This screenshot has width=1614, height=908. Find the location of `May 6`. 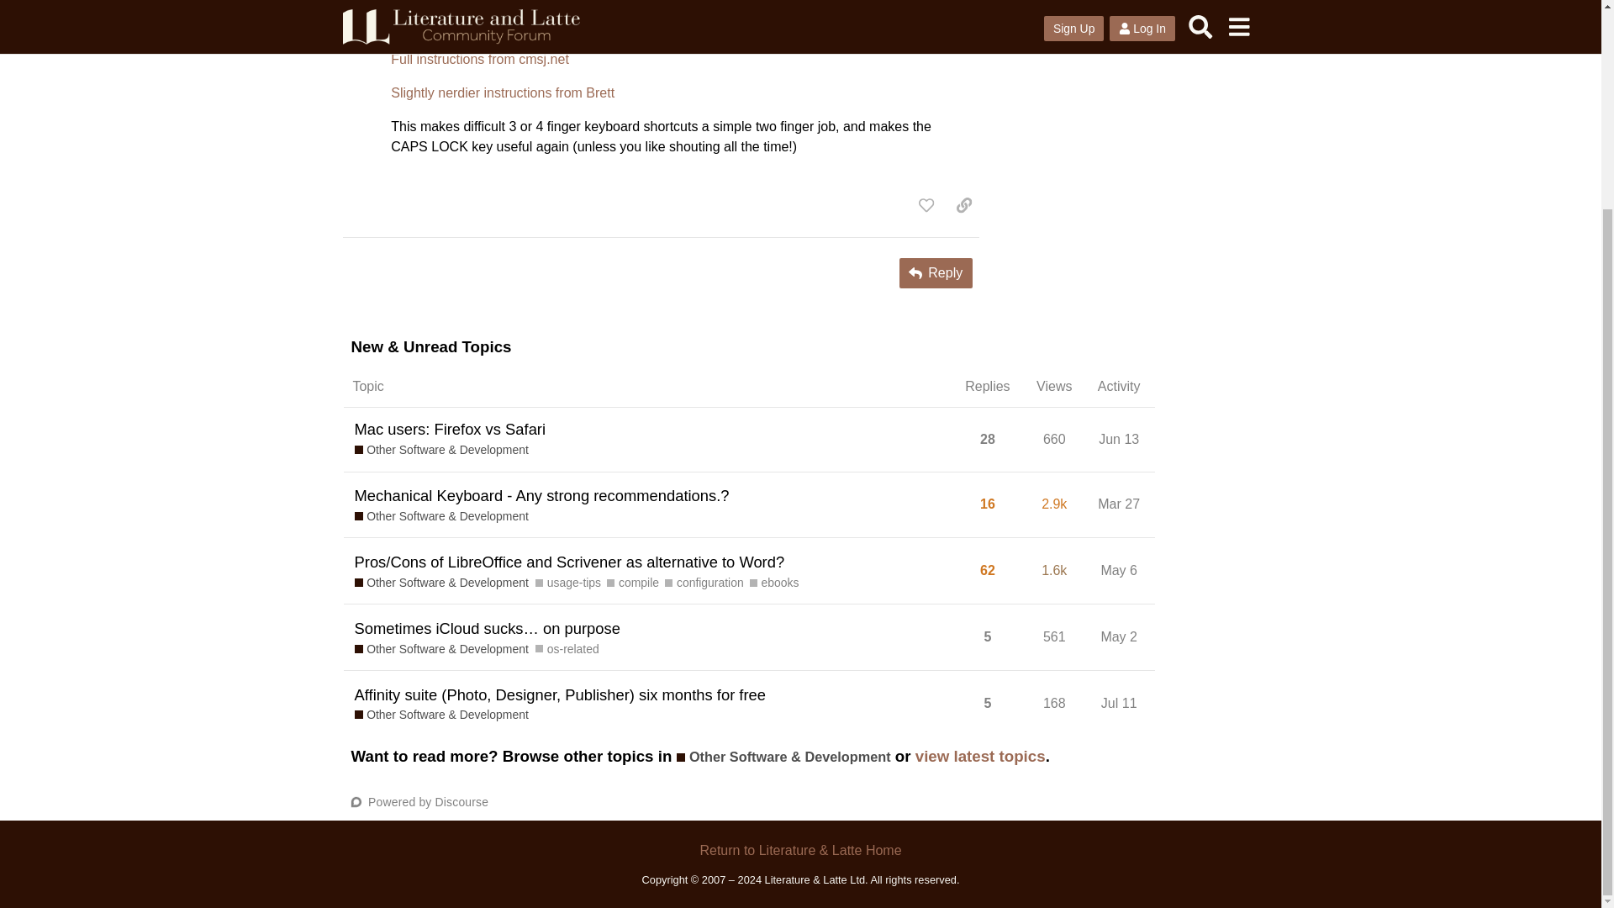

May 6 is located at coordinates (1121, 504).